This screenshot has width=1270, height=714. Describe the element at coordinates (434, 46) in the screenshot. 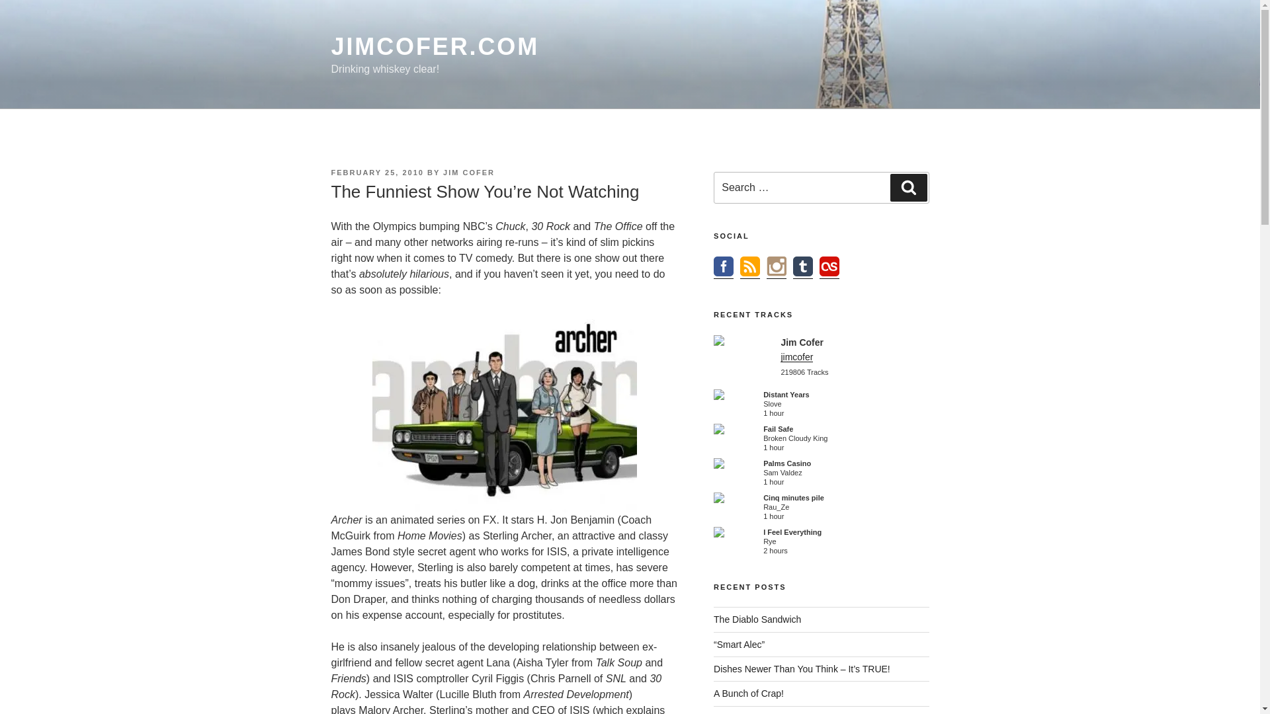

I see `JIMCOFER.COM` at that location.